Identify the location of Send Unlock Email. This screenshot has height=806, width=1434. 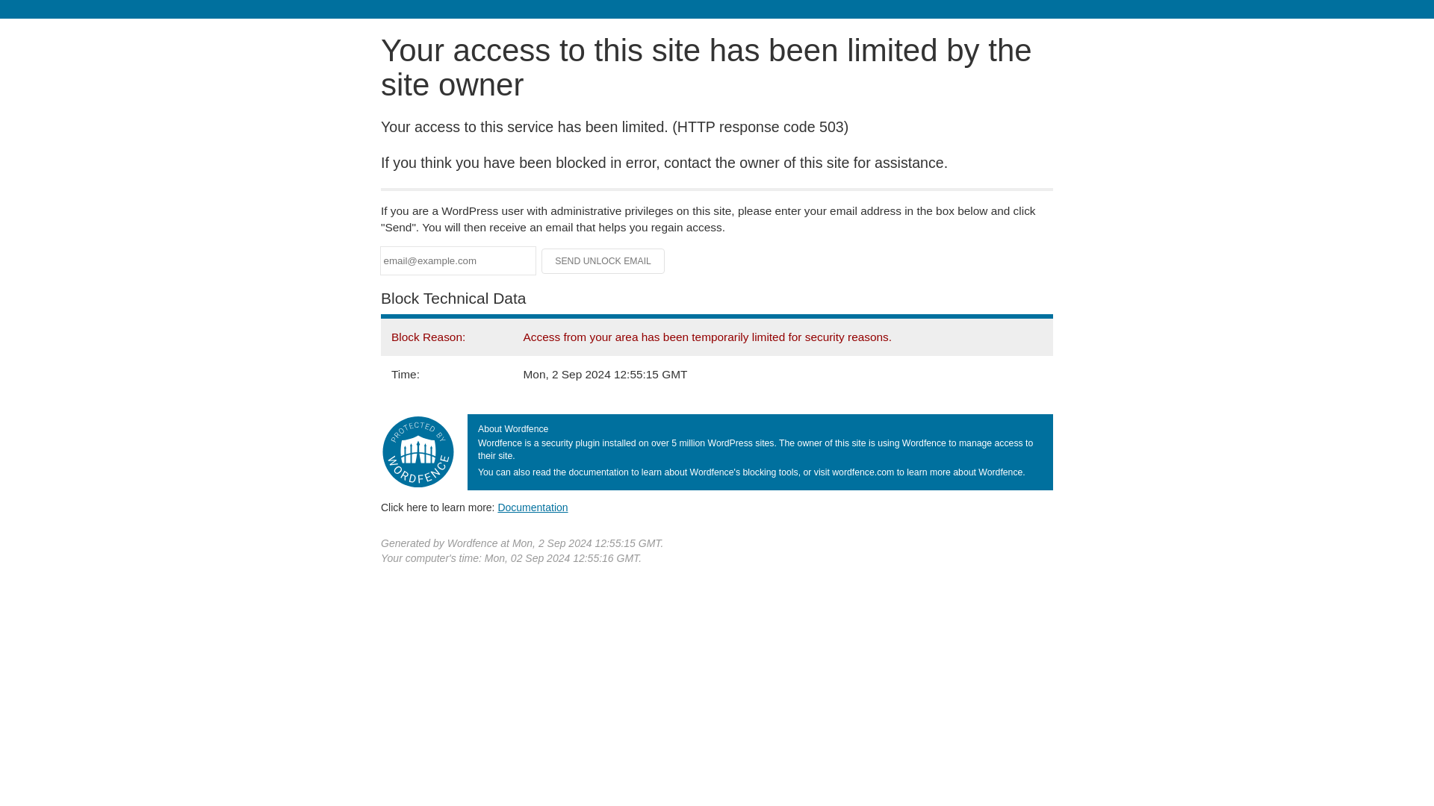
(603, 261).